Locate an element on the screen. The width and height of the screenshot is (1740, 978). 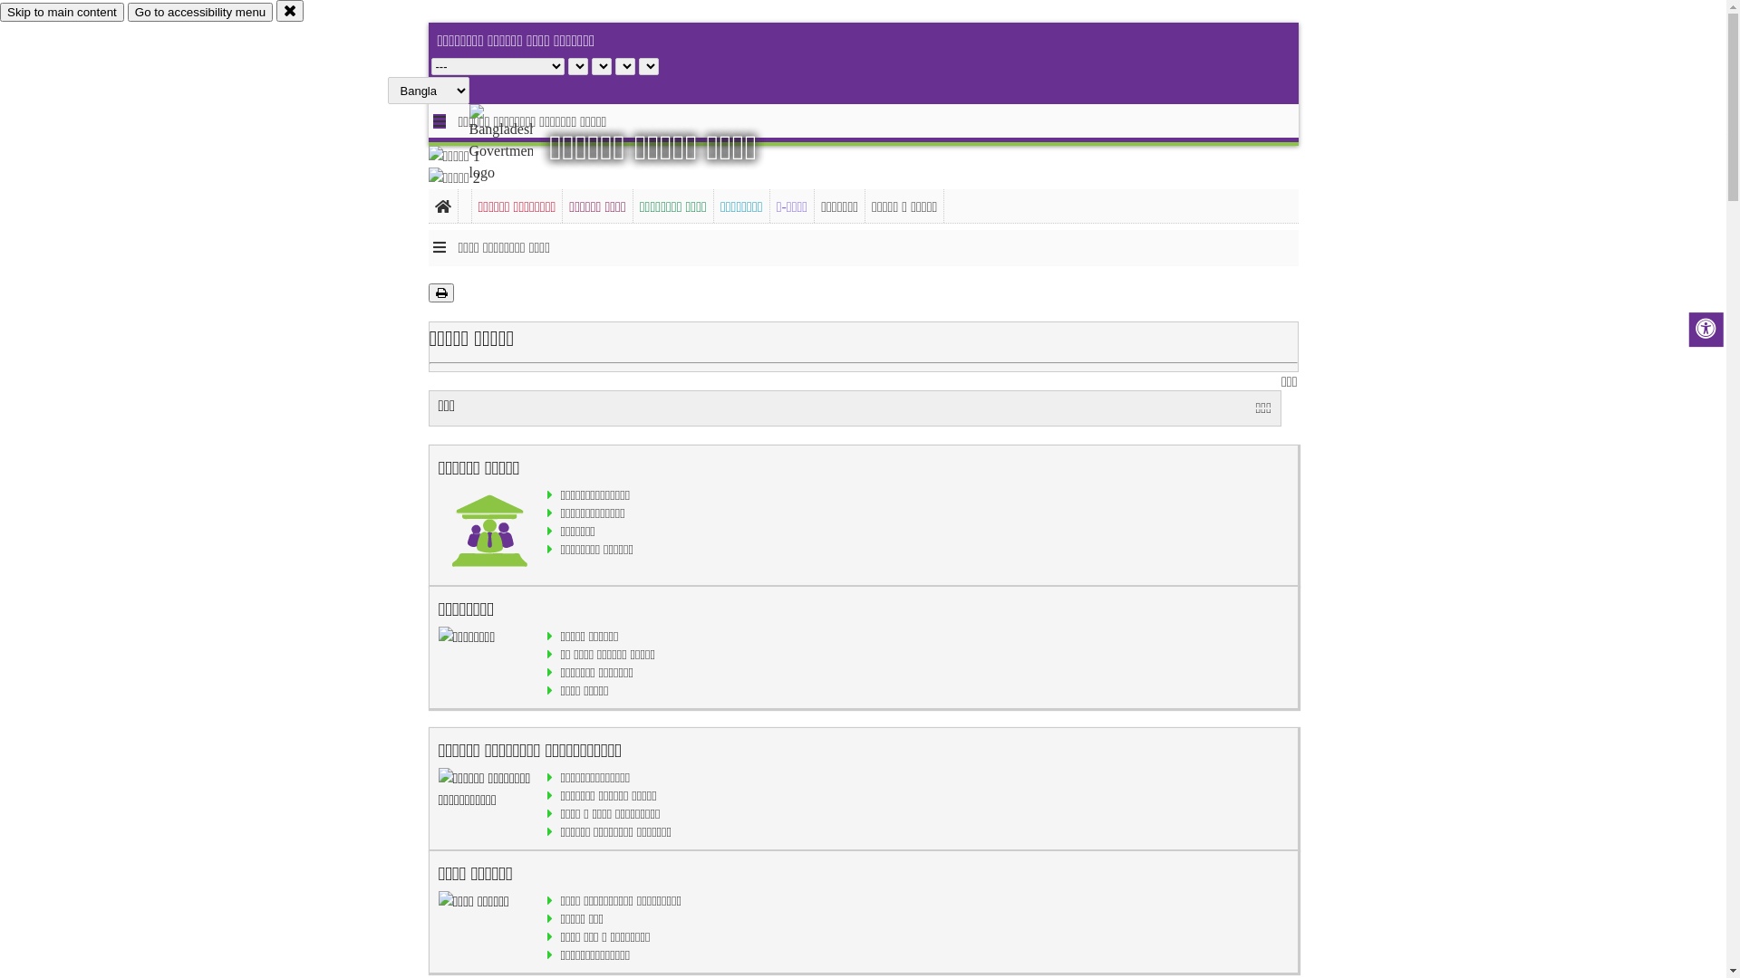

                
             is located at coordinates (517, 144).